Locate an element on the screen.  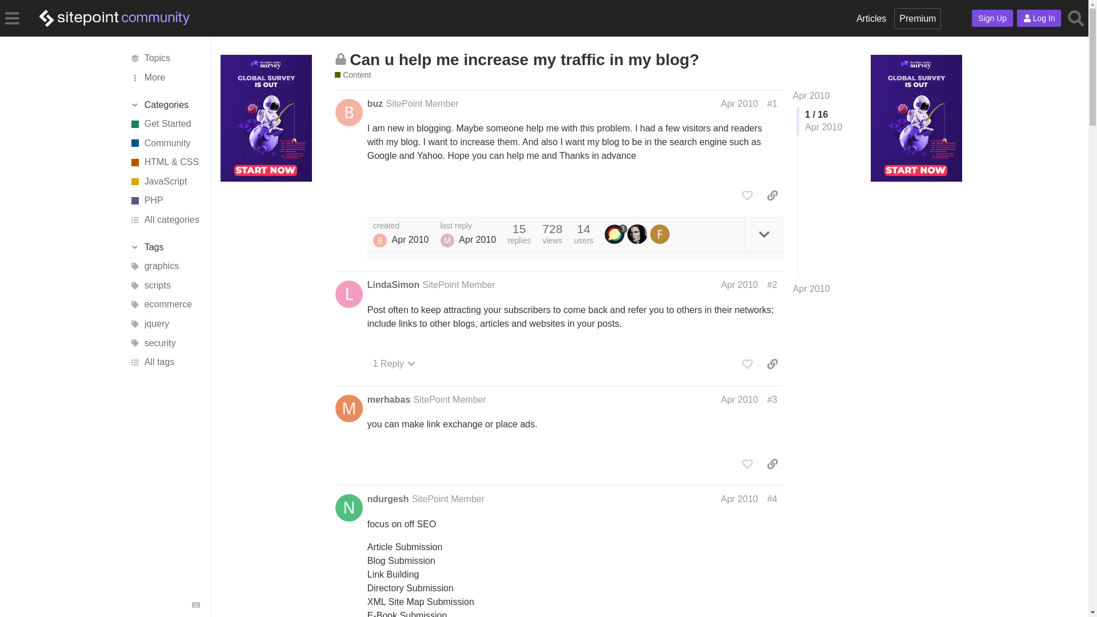
Get Started is located at coordinates (163, 123).